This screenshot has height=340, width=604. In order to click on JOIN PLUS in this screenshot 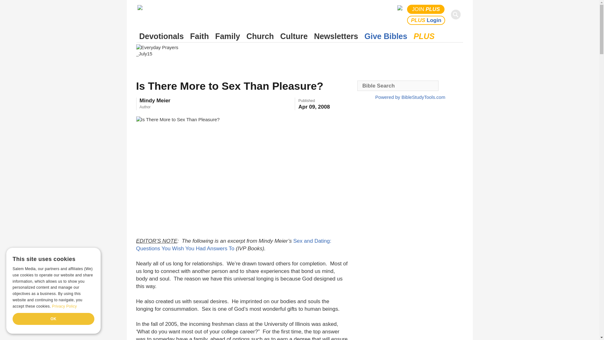, I will do `click(426, 9)`.